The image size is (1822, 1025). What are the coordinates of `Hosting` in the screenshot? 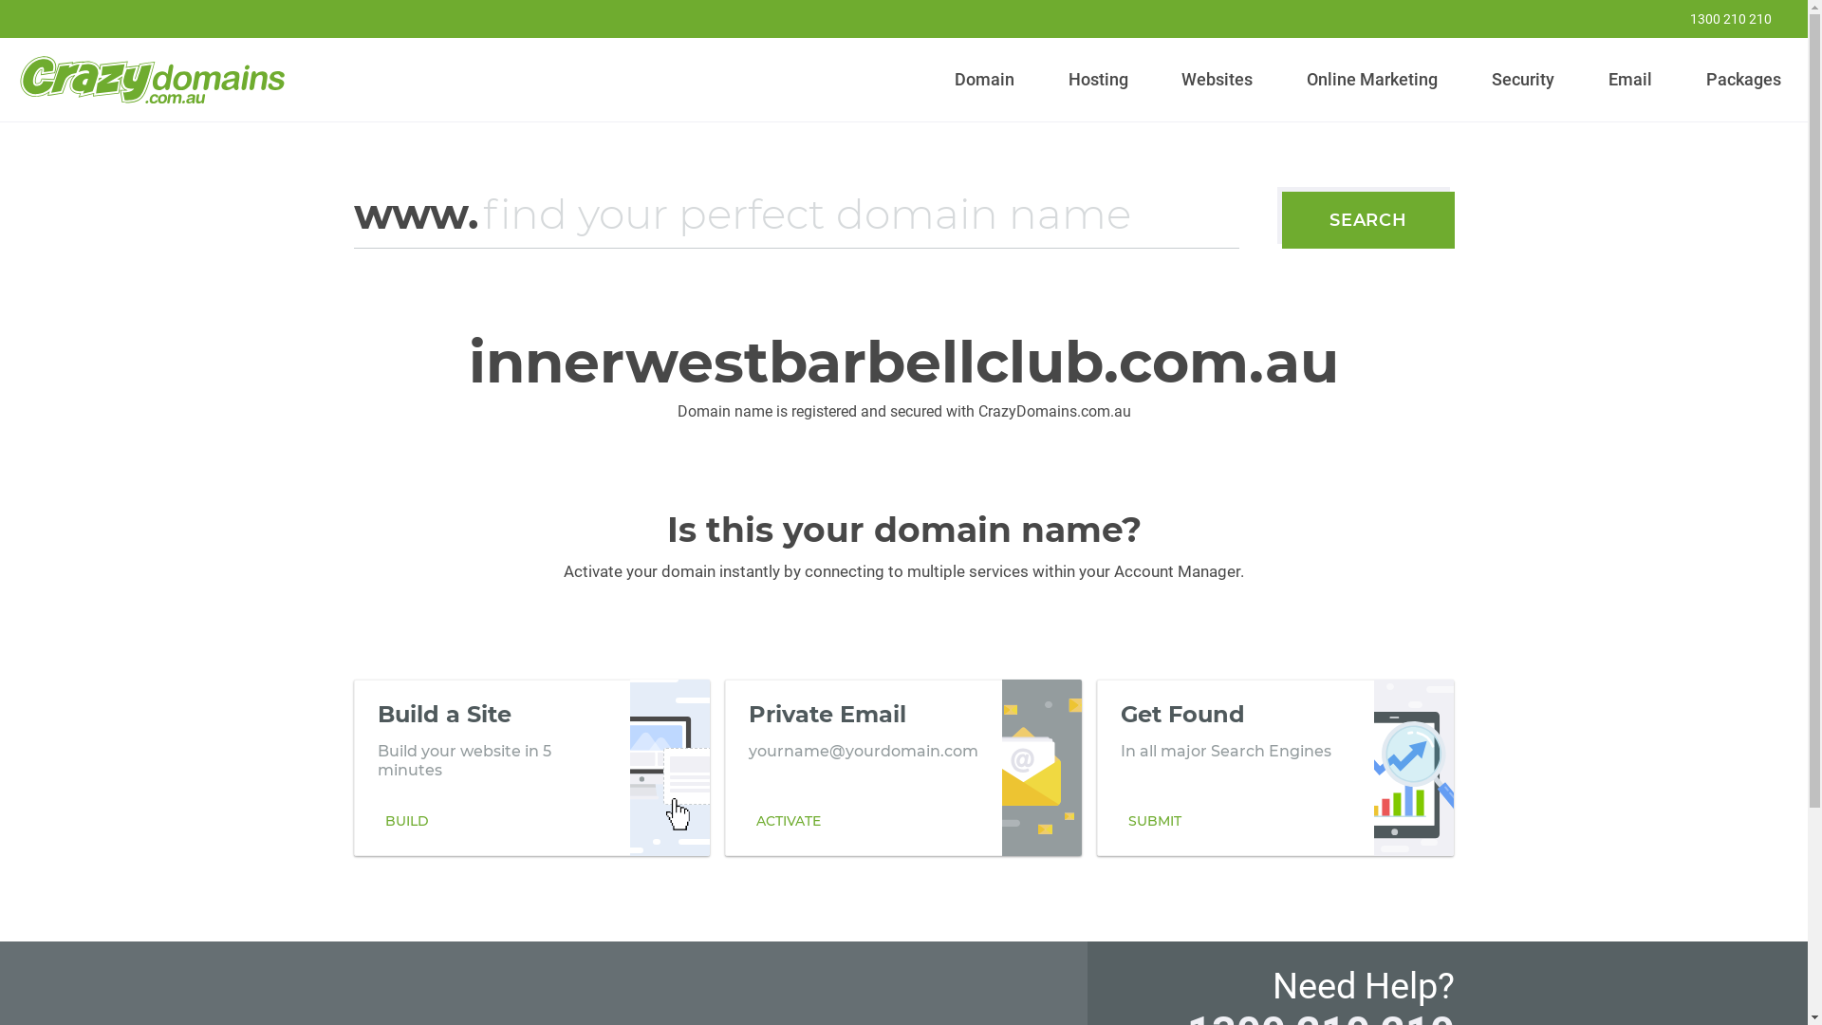 It's located at (1098, 80).